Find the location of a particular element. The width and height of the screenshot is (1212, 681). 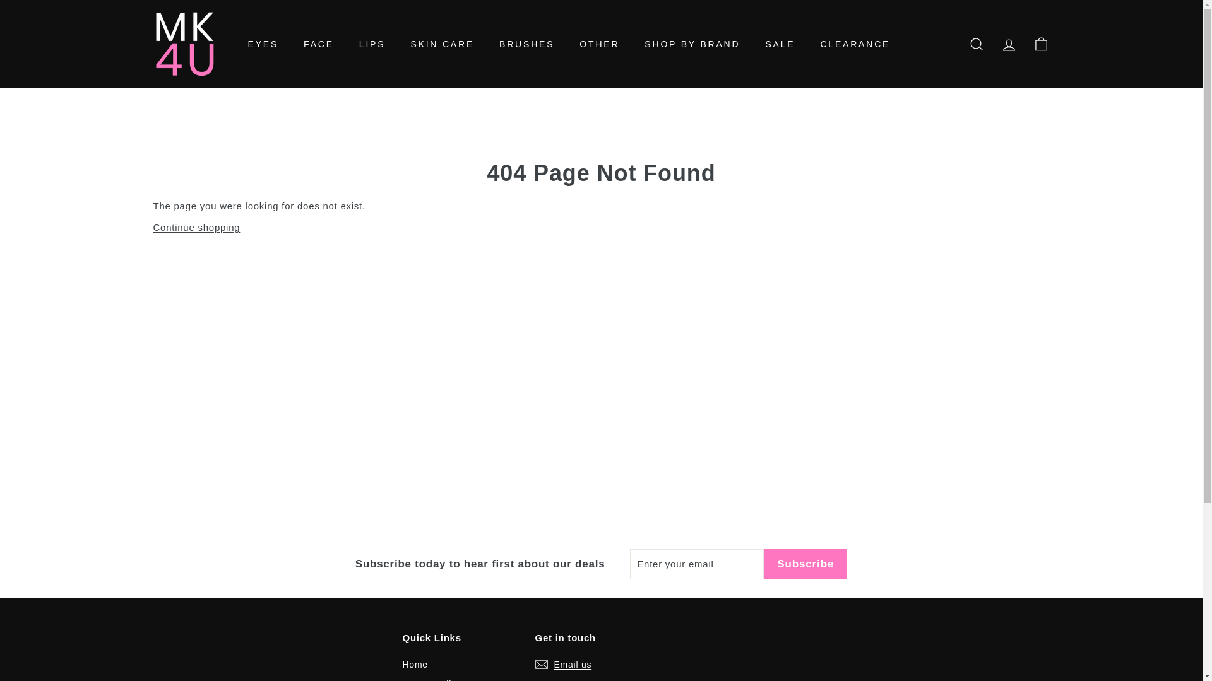

SKIN CARE is located at coordinates (442, 44).